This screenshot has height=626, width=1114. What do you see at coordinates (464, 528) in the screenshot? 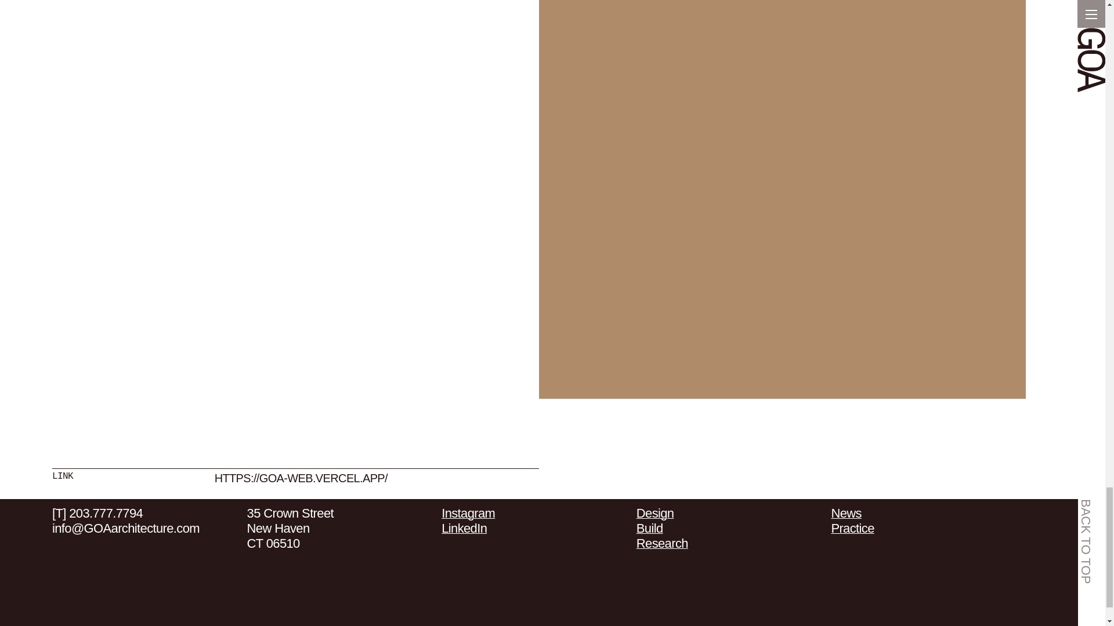
I see `LinkedIn` at bounding box center [464, 528].